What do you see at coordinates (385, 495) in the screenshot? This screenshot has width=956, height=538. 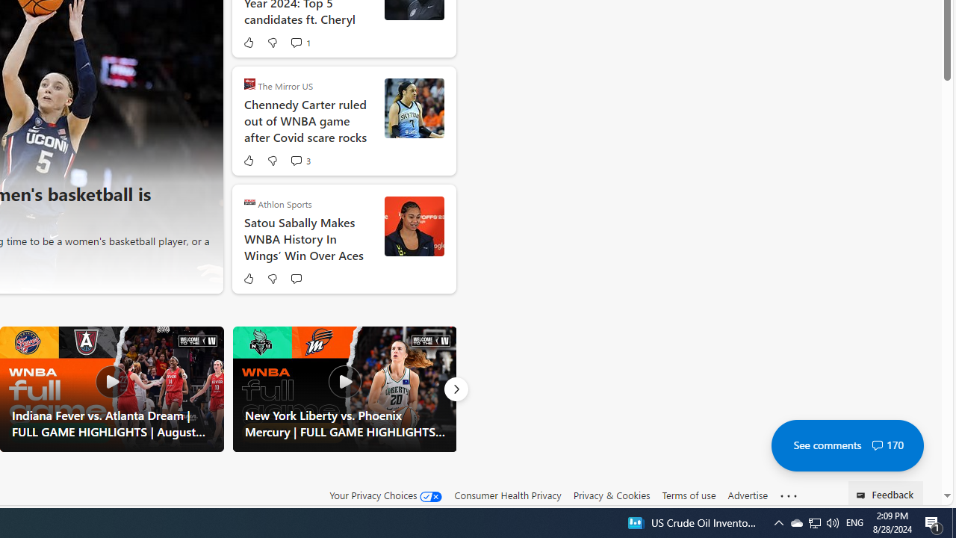 I see `Your Privacy Choices` at bounding box center [385, 495].